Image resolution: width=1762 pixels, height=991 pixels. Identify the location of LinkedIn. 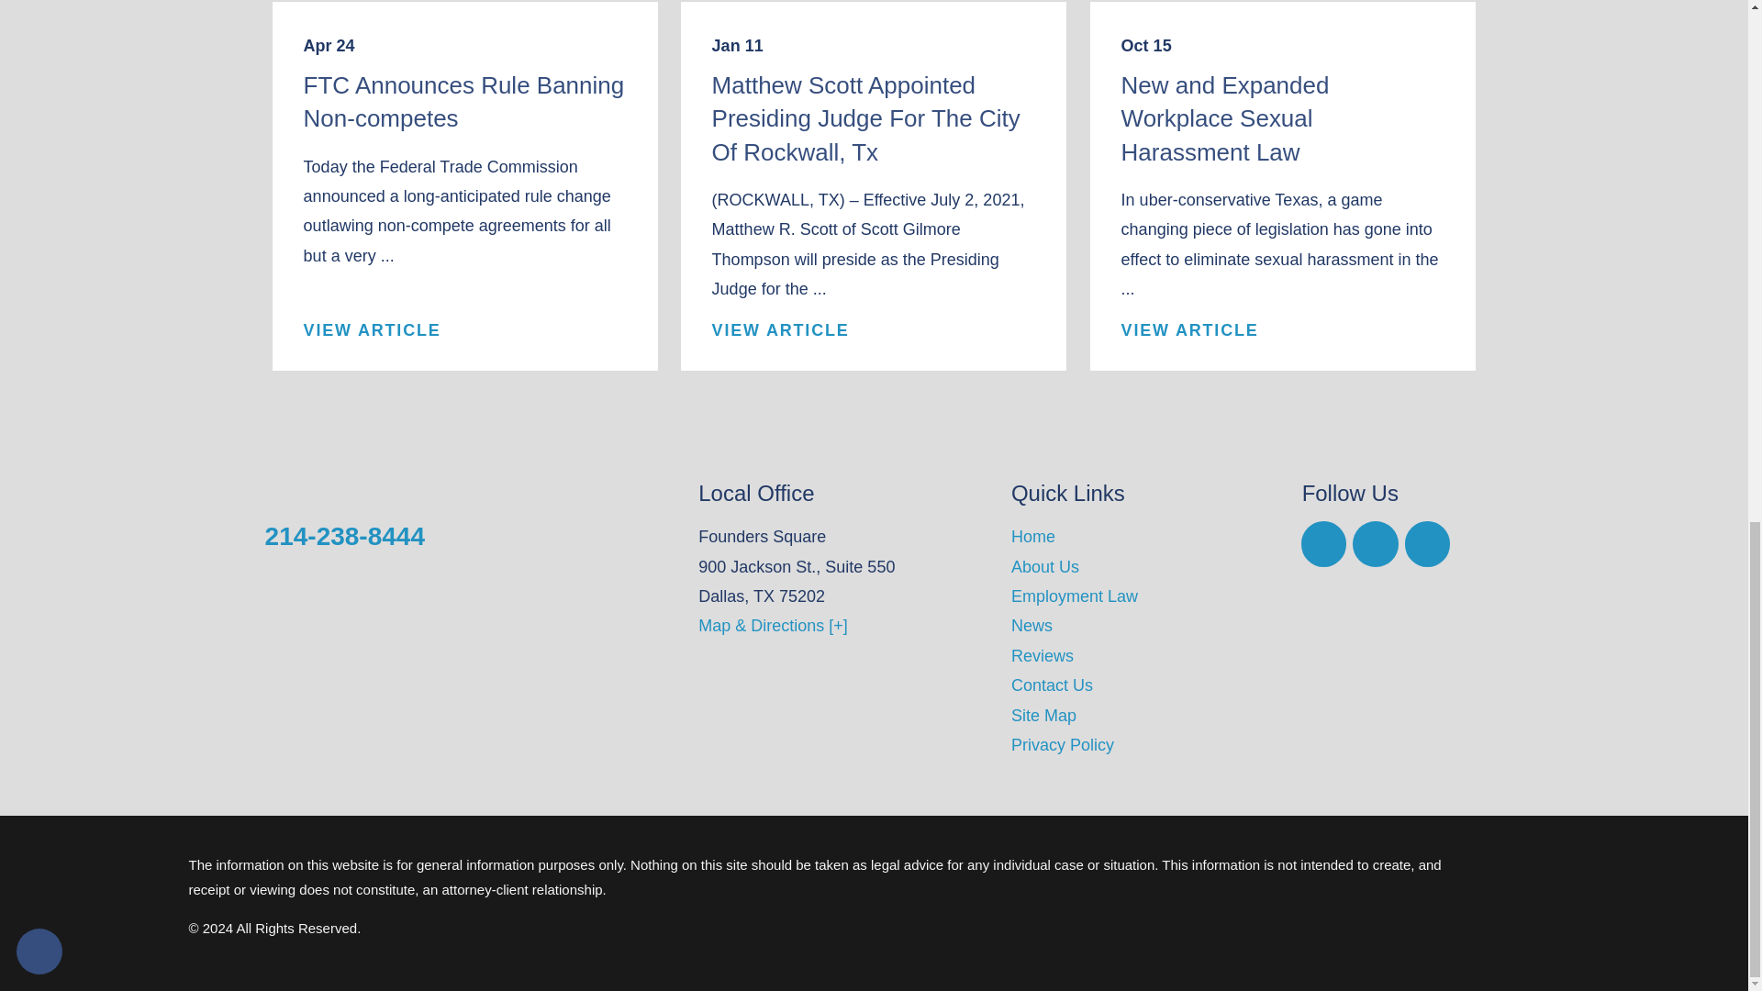
(1376, 543).